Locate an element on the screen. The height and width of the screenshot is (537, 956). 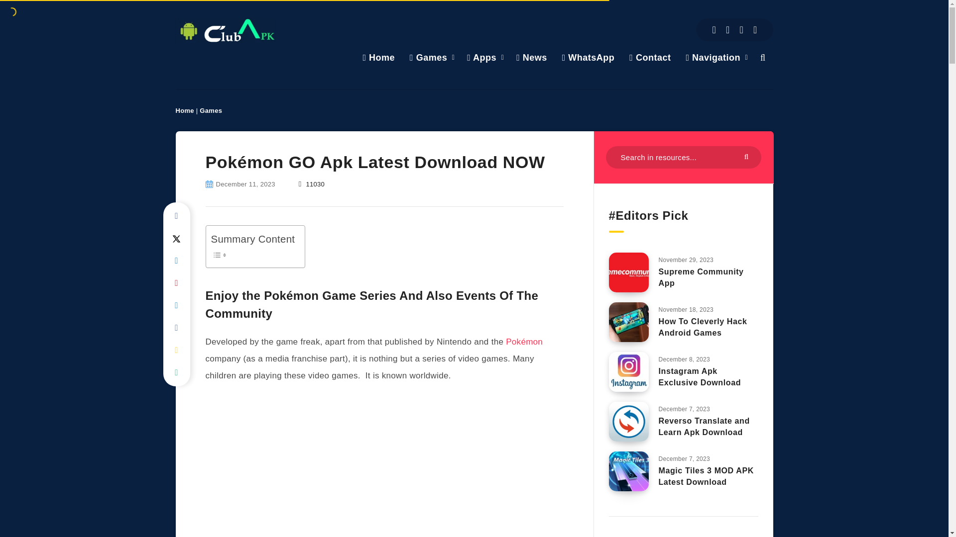
Home is located at coordinates (378, 57).